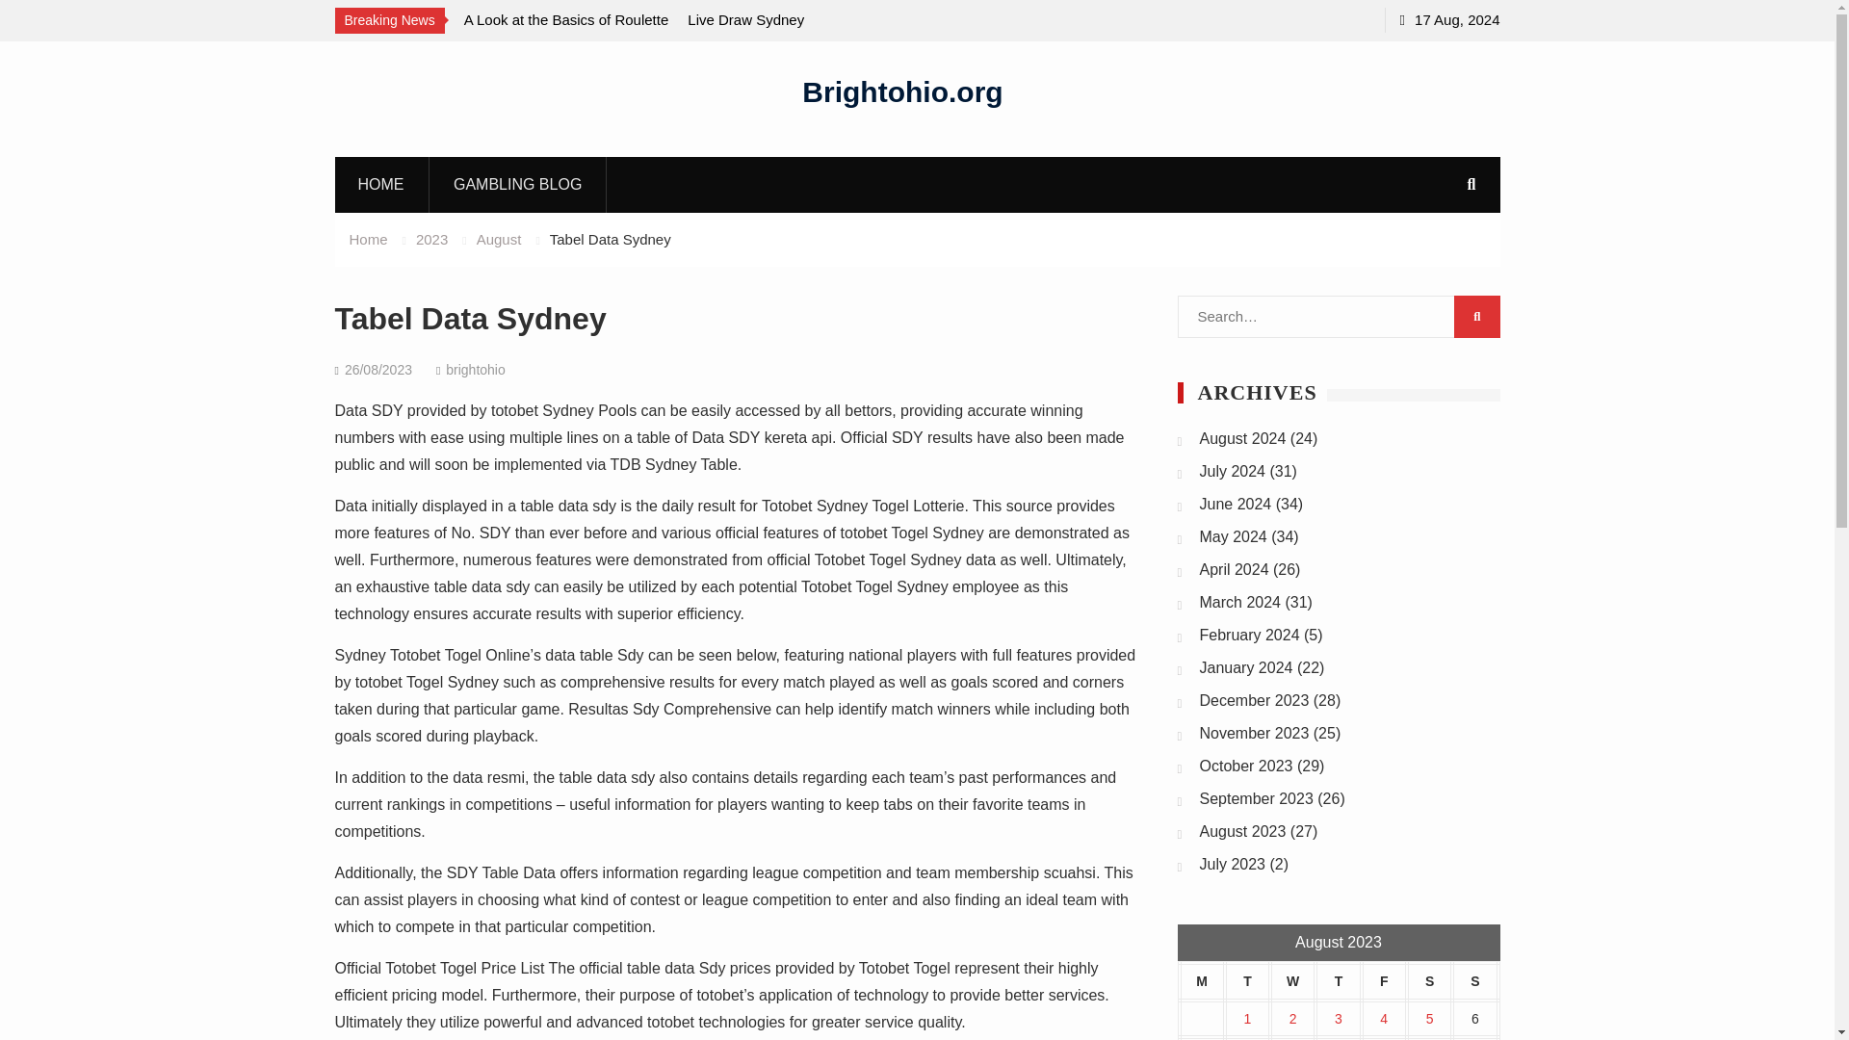 This screenshot has height=1040, width=1849. I want to click on A Look at the Basics of Roulette, so click(566, 19).